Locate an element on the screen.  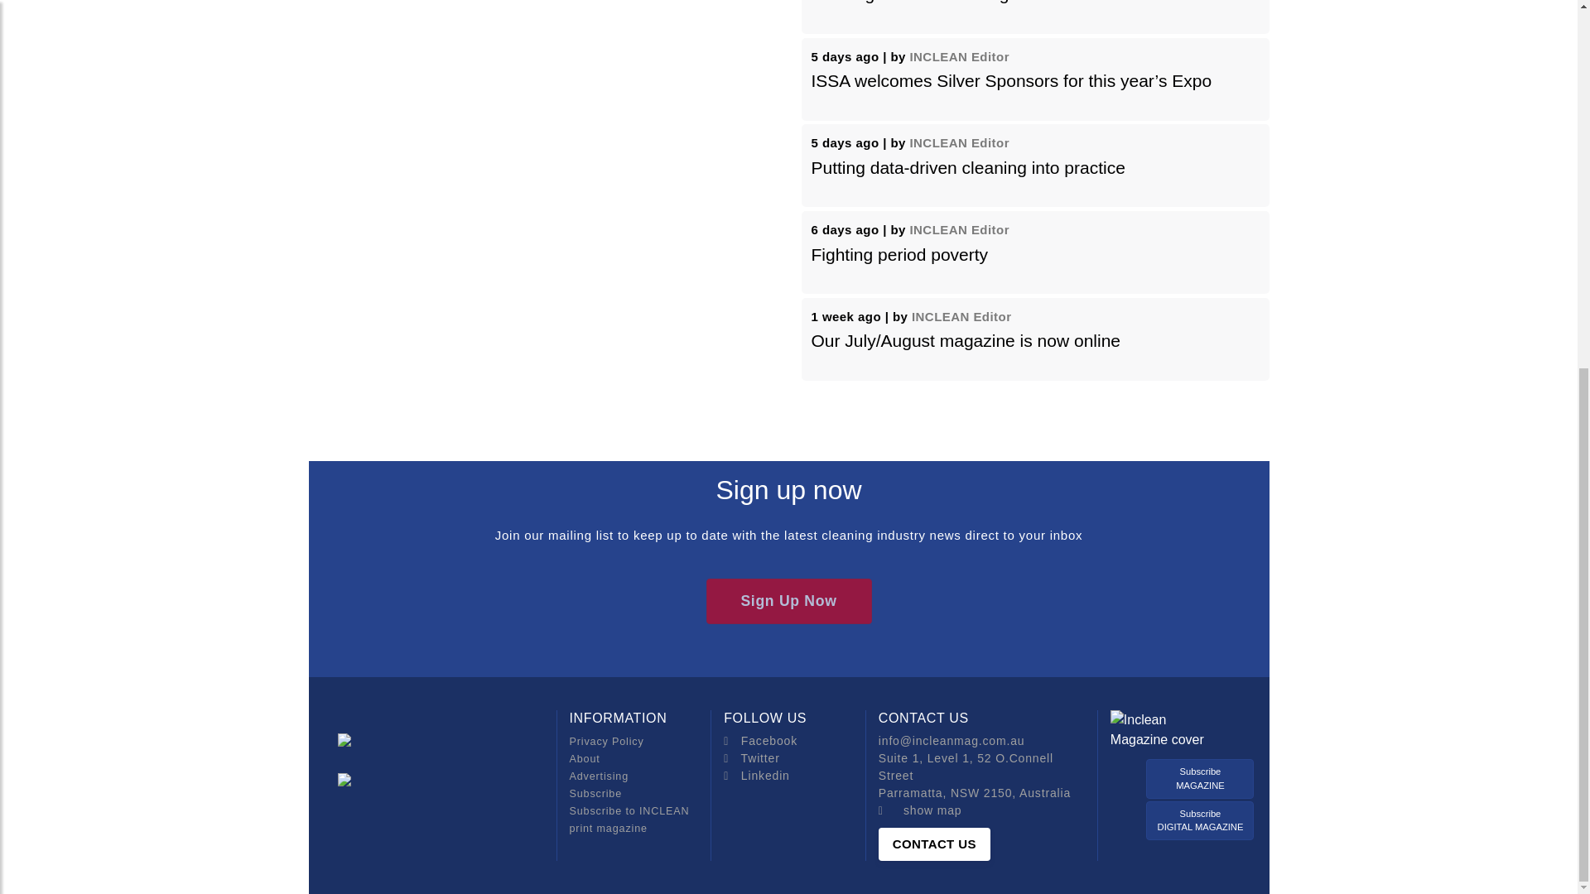
INCLEAN Editor is located at coordinates (959, 229).